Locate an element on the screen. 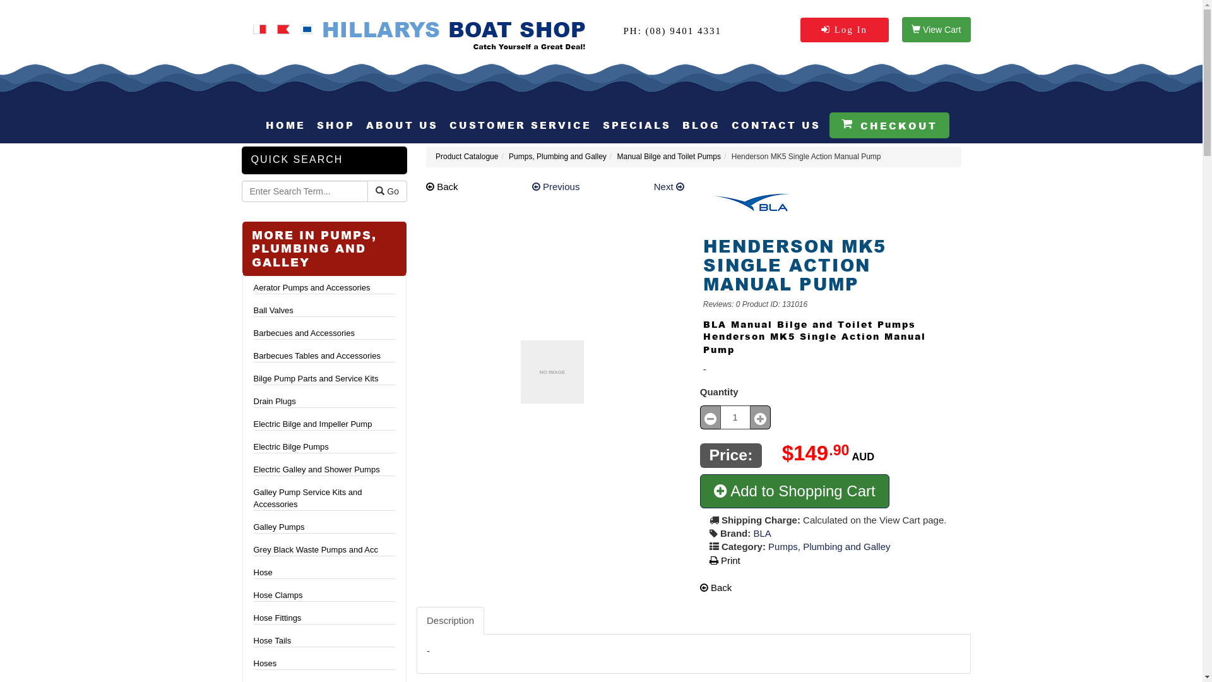  Ball Valves is located at coordinates (324, 311).